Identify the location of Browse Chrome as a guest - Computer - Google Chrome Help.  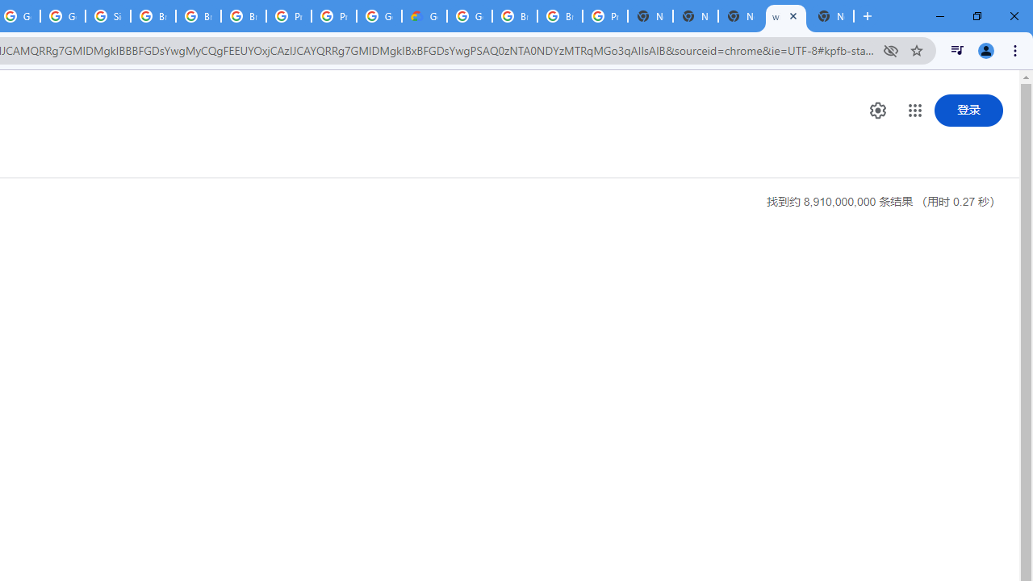
(198, 16).